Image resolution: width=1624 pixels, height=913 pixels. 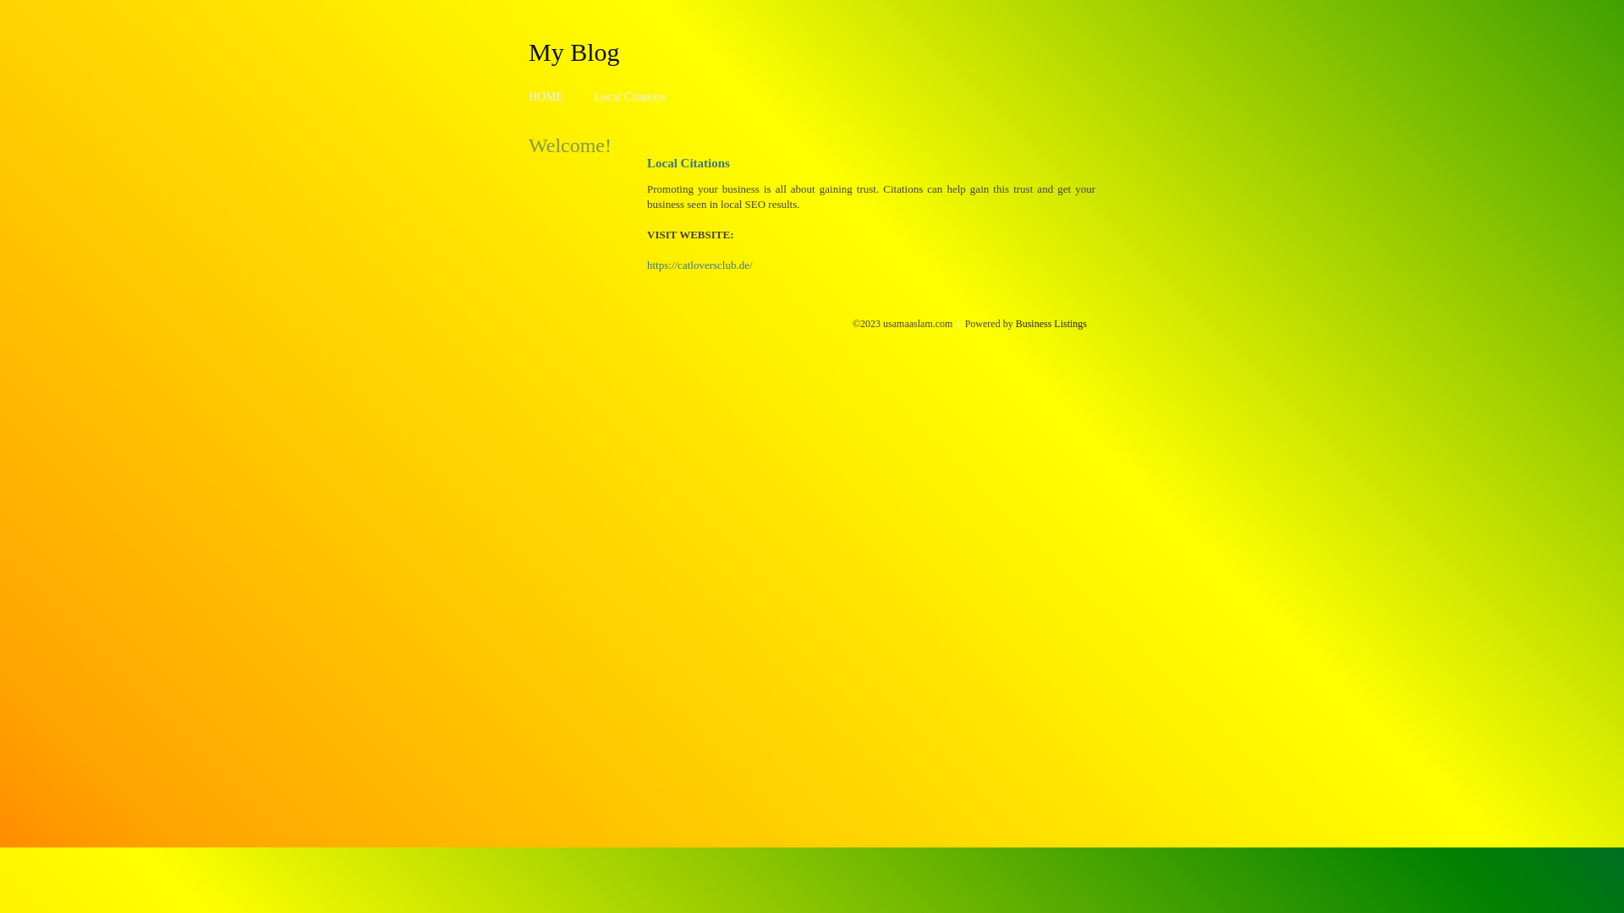 I want to click on Business Listings, so click(x=1051, y=324).